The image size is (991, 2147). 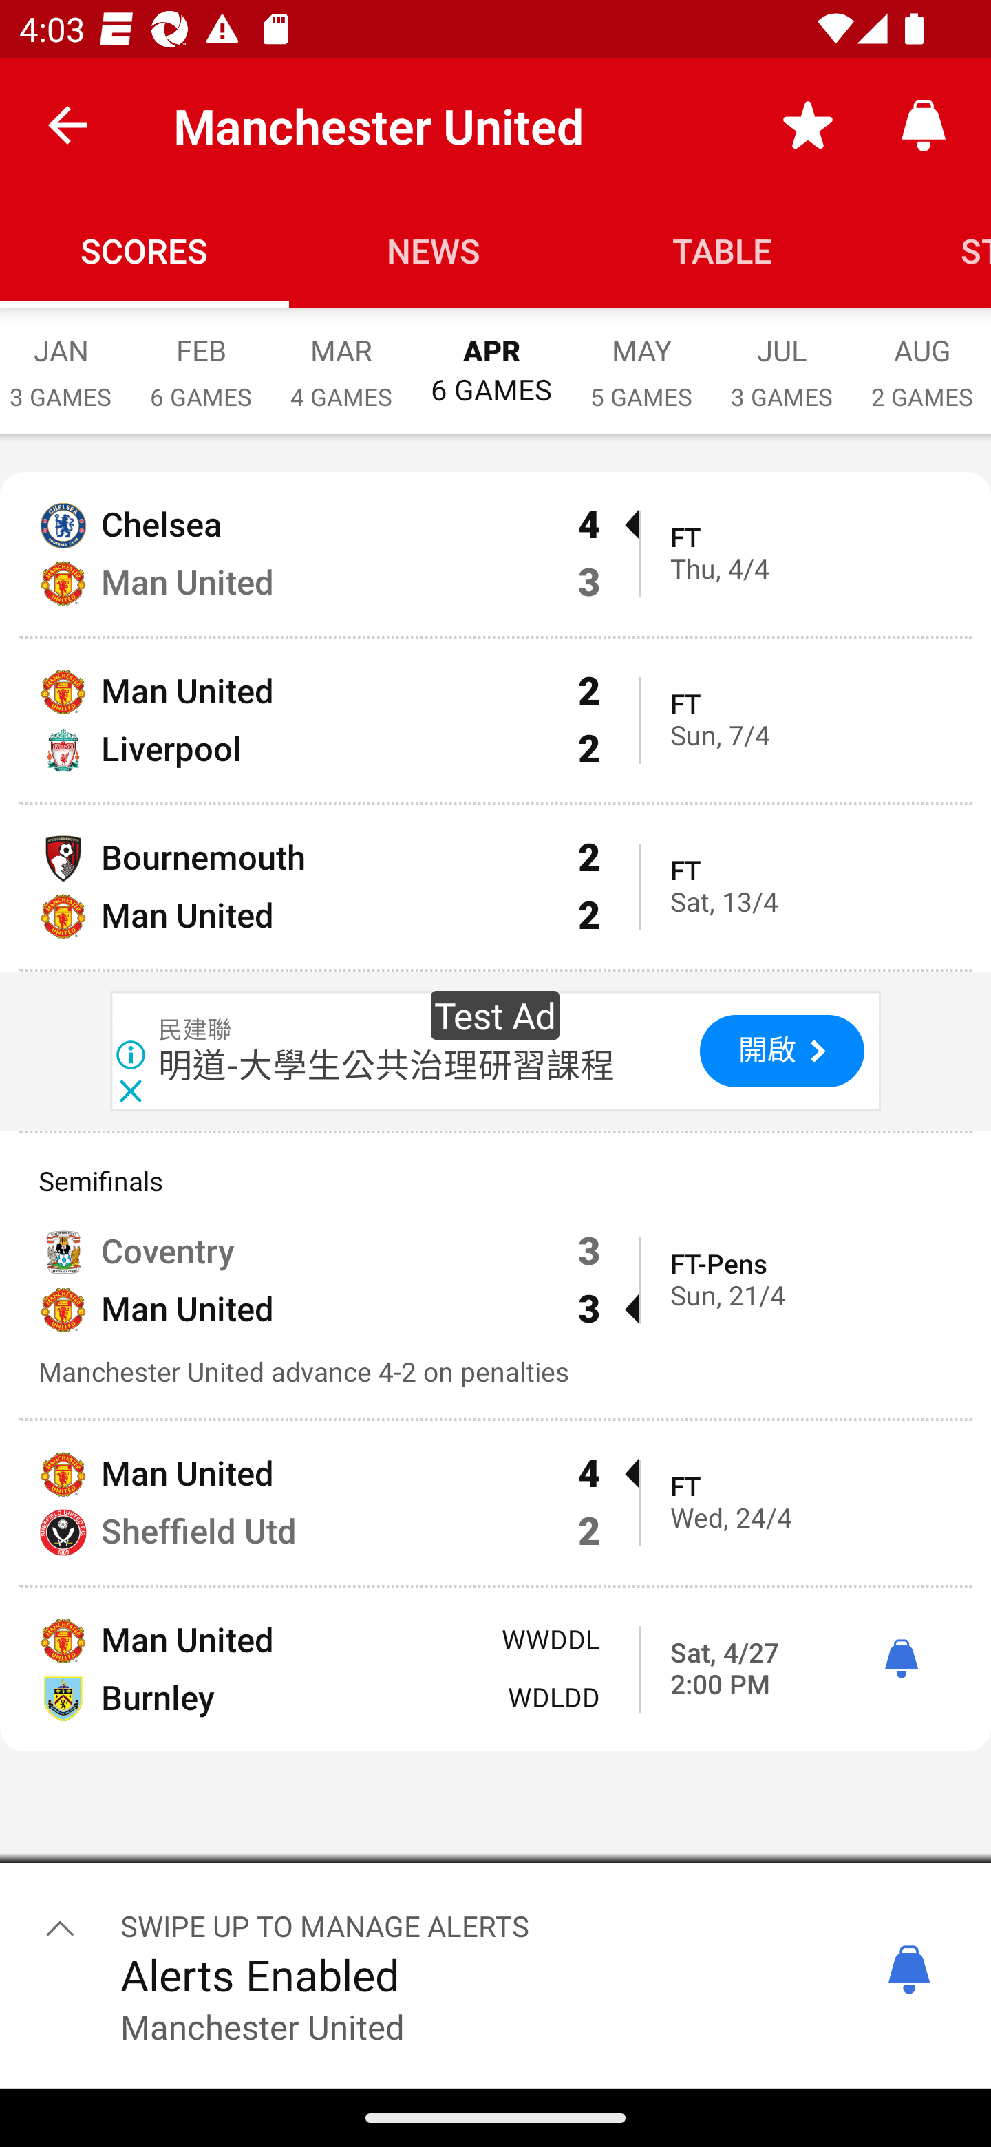 What do you see at coordinates (434, 250) in the screenshot?
I see `News NEWS` at bounding box center [434, 250].